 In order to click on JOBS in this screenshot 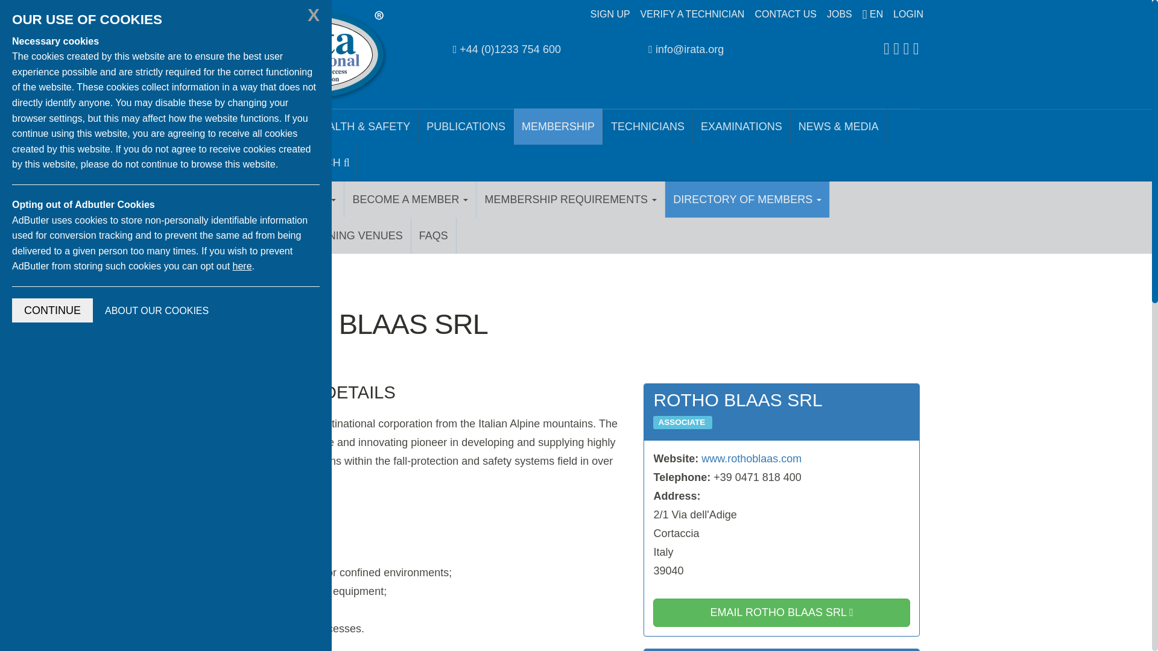, I will do `click(840, 14)`.